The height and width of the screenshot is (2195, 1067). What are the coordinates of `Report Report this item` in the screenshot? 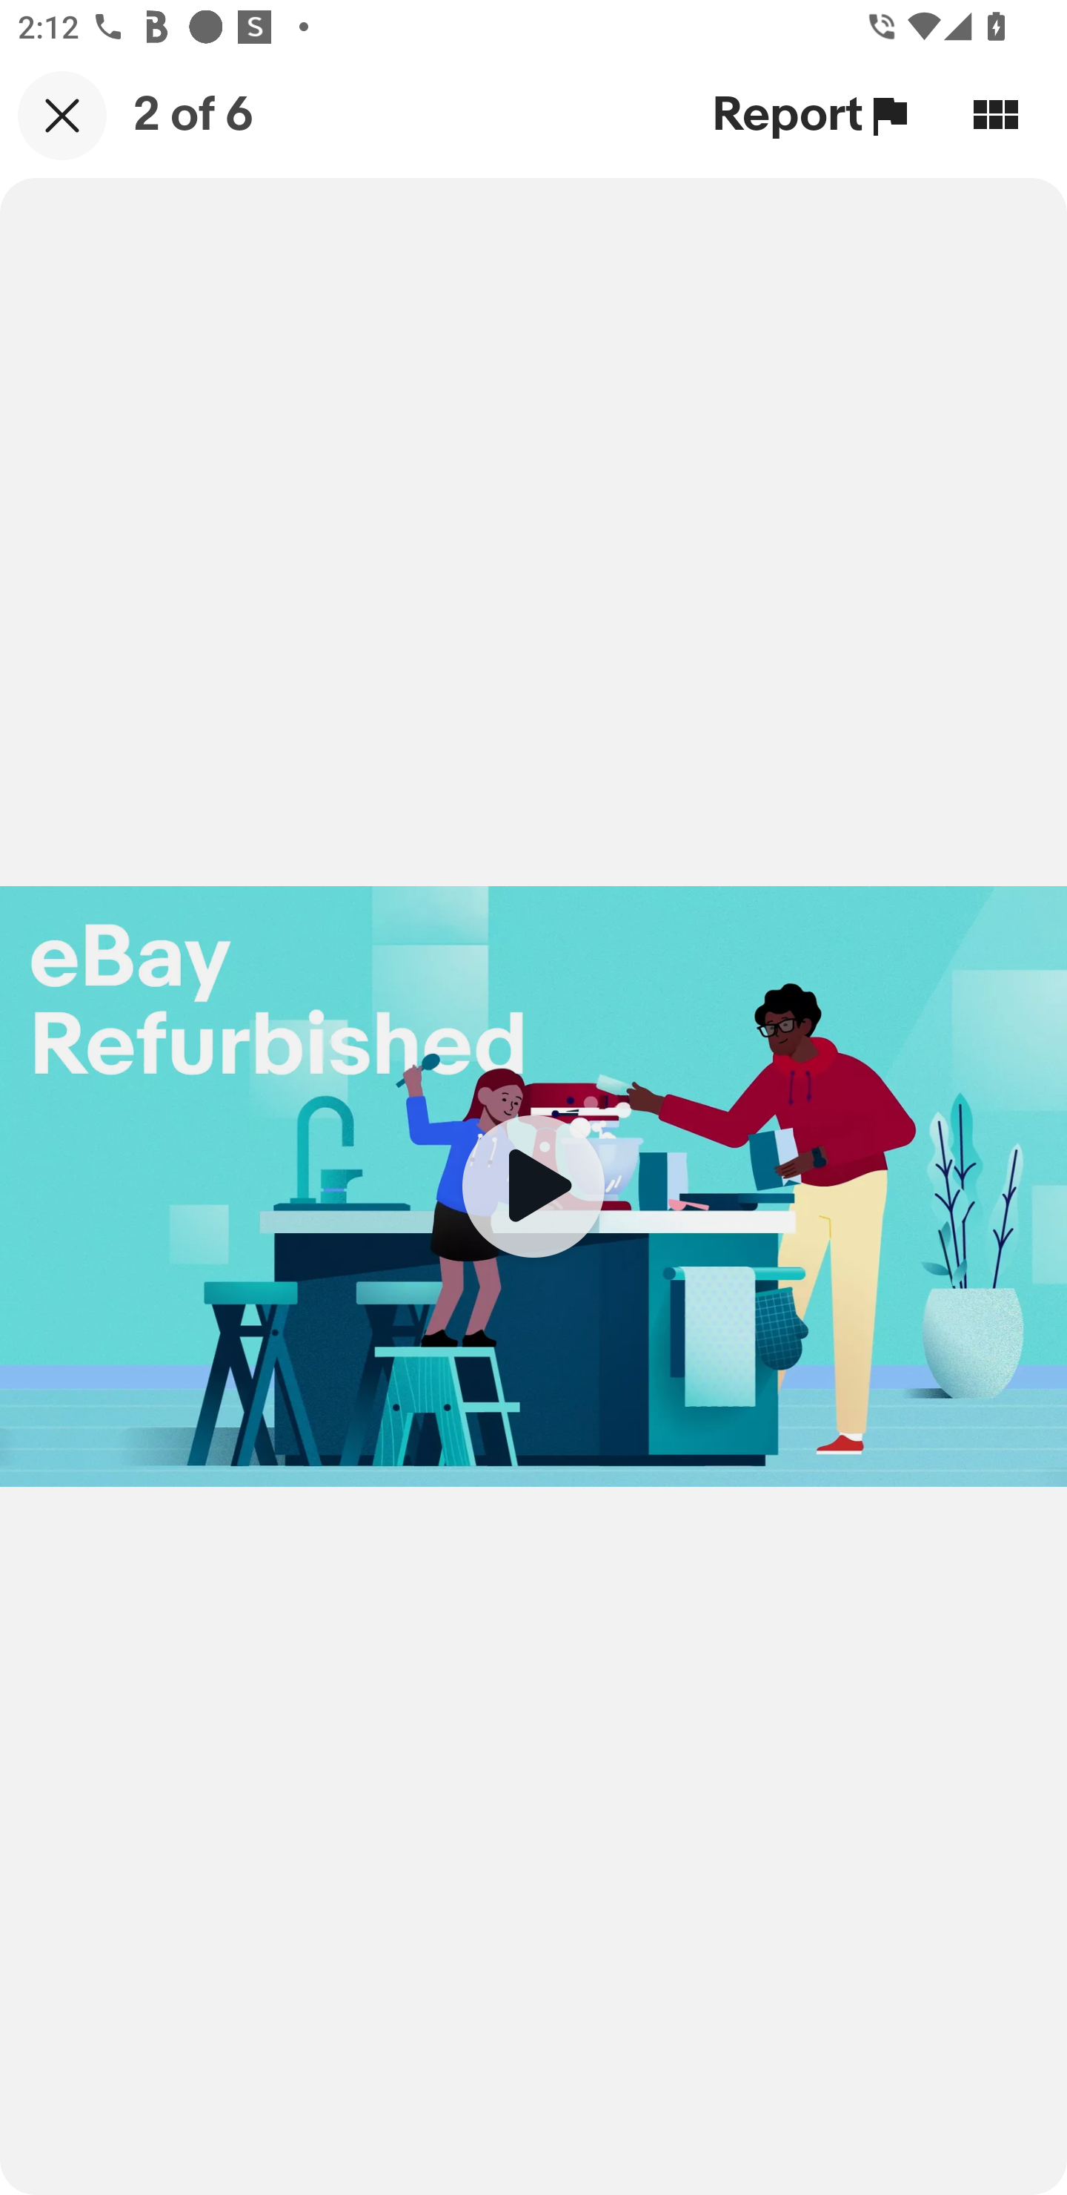 It's located at (814, 115).